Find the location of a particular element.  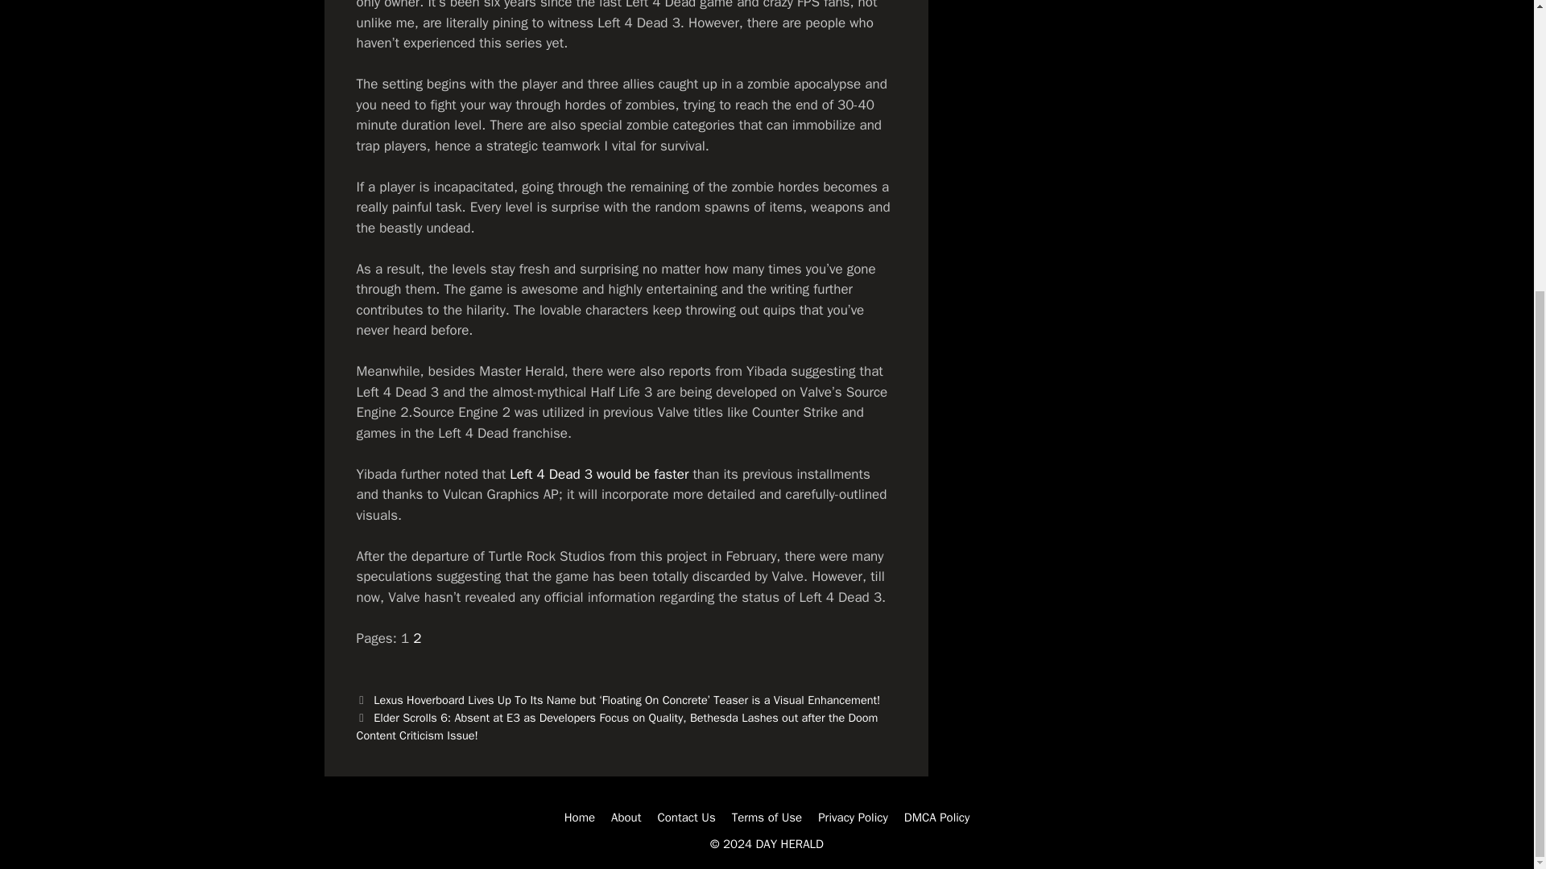

Privacy Policy is located at coordinates (852, 817).